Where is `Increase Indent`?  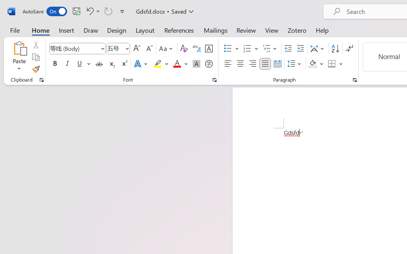
Increase Indent is located at coordinates (300, 49).